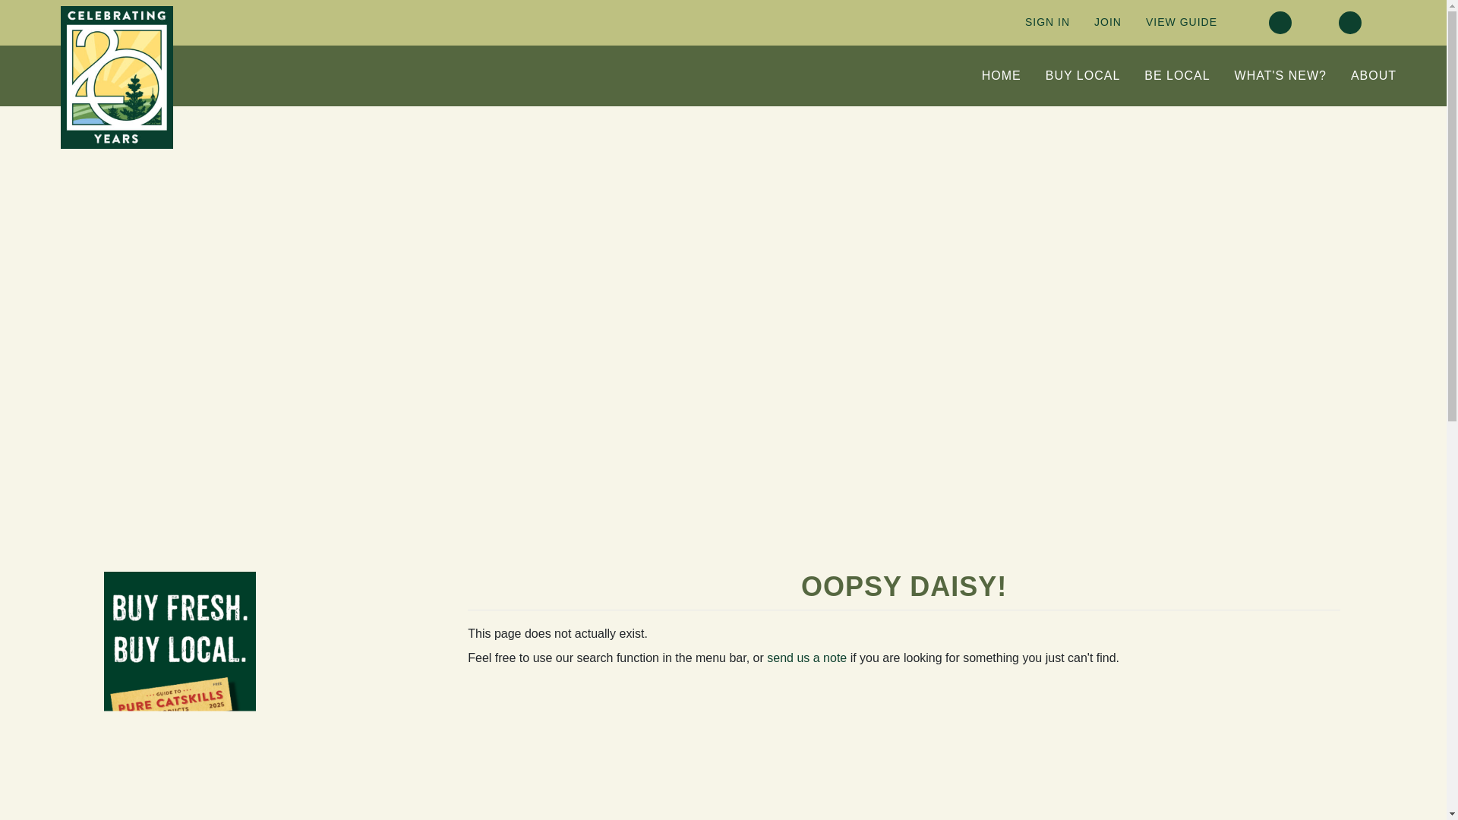 The width and height of the screenshot is (1458, 820). I want to click on BUY LOCAL, so click(1083, 76).